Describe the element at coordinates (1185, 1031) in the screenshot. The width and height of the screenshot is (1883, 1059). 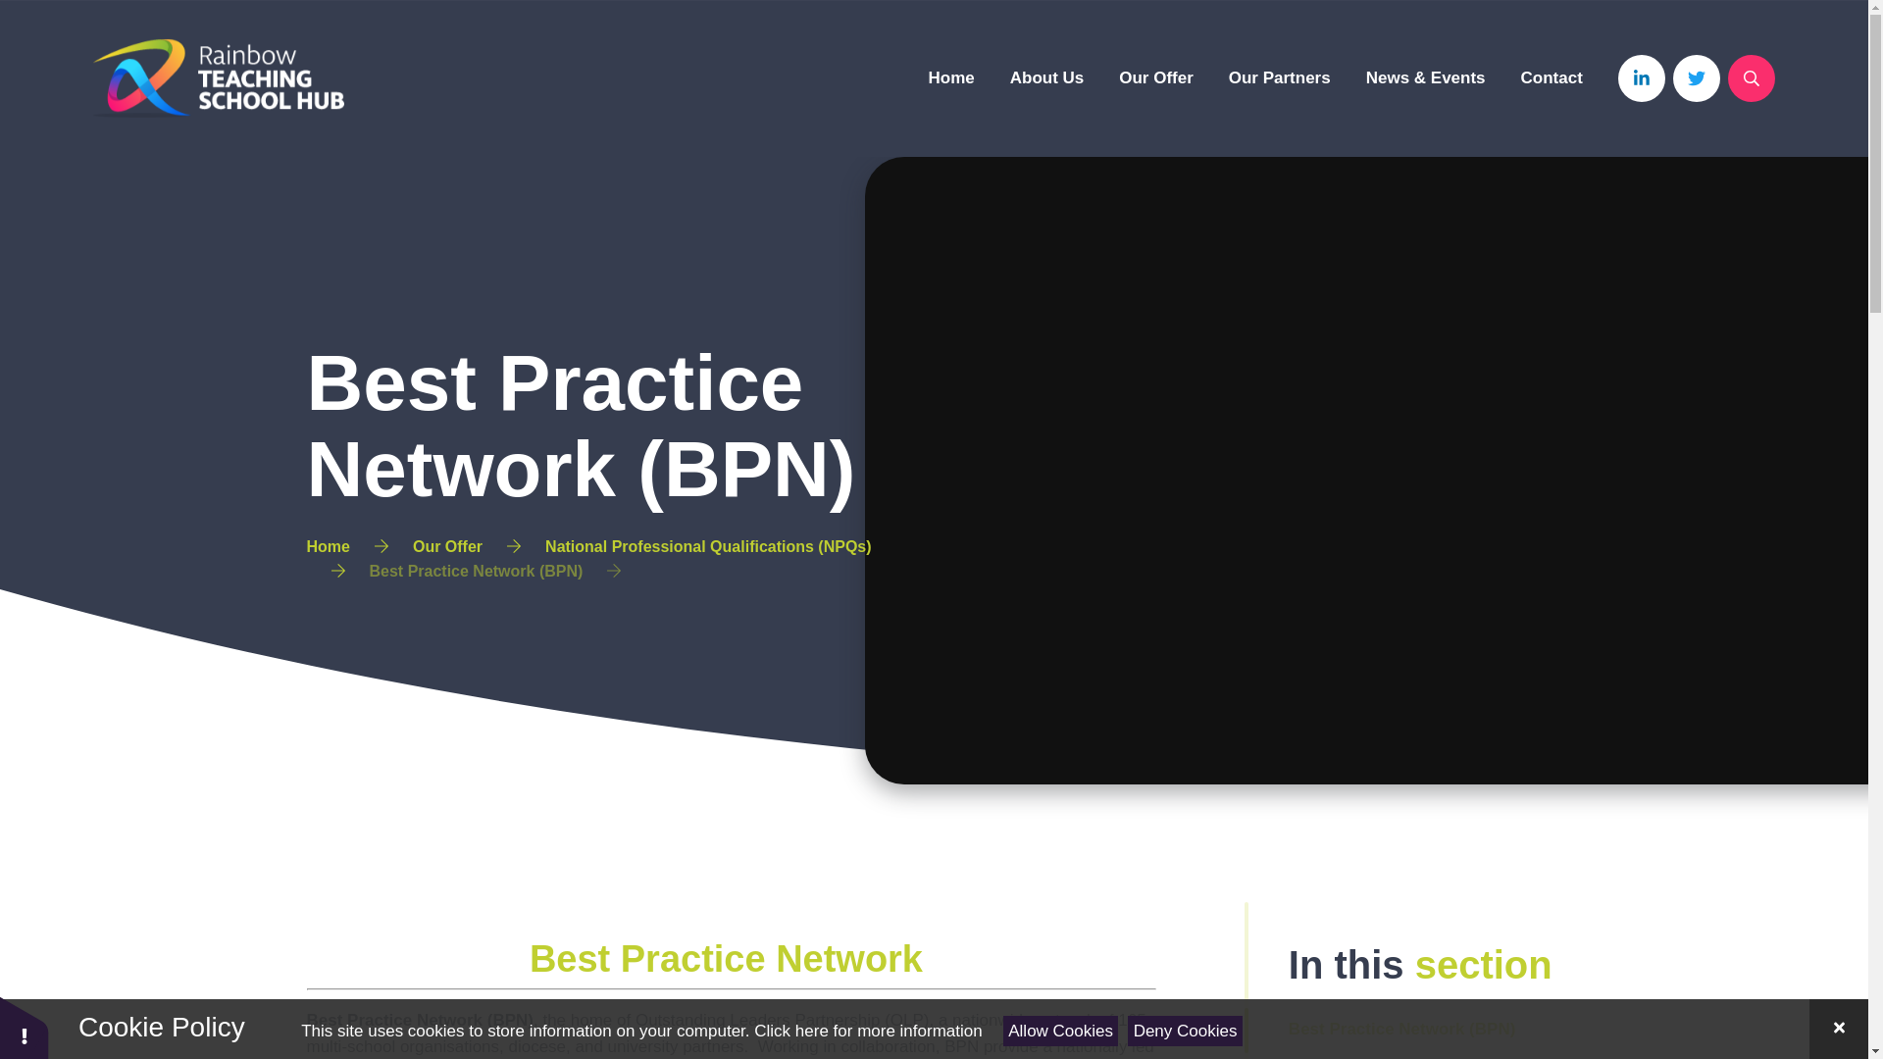
I see `Deny Cookies` at that location.